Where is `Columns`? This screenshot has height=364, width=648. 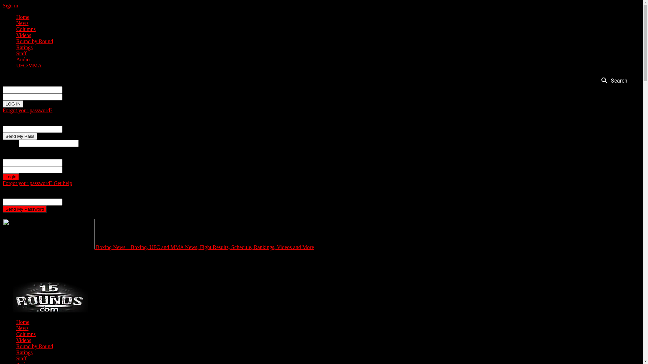
Columns is located at coordinates (26, 334).